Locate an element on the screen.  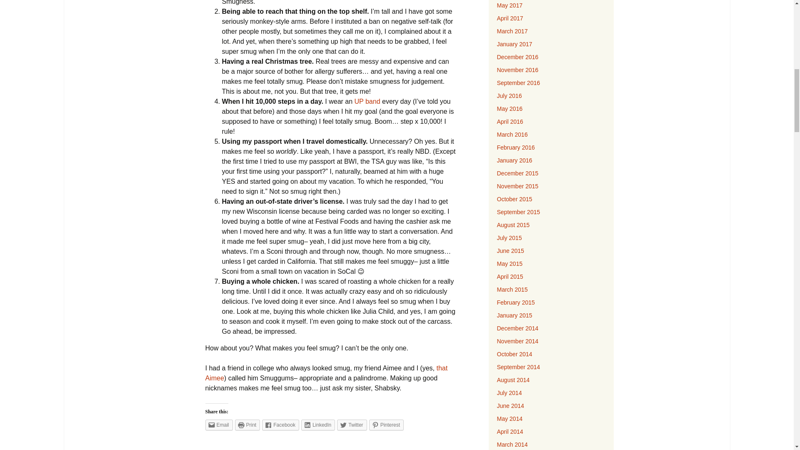
Print is located at coordinates (247, 425).